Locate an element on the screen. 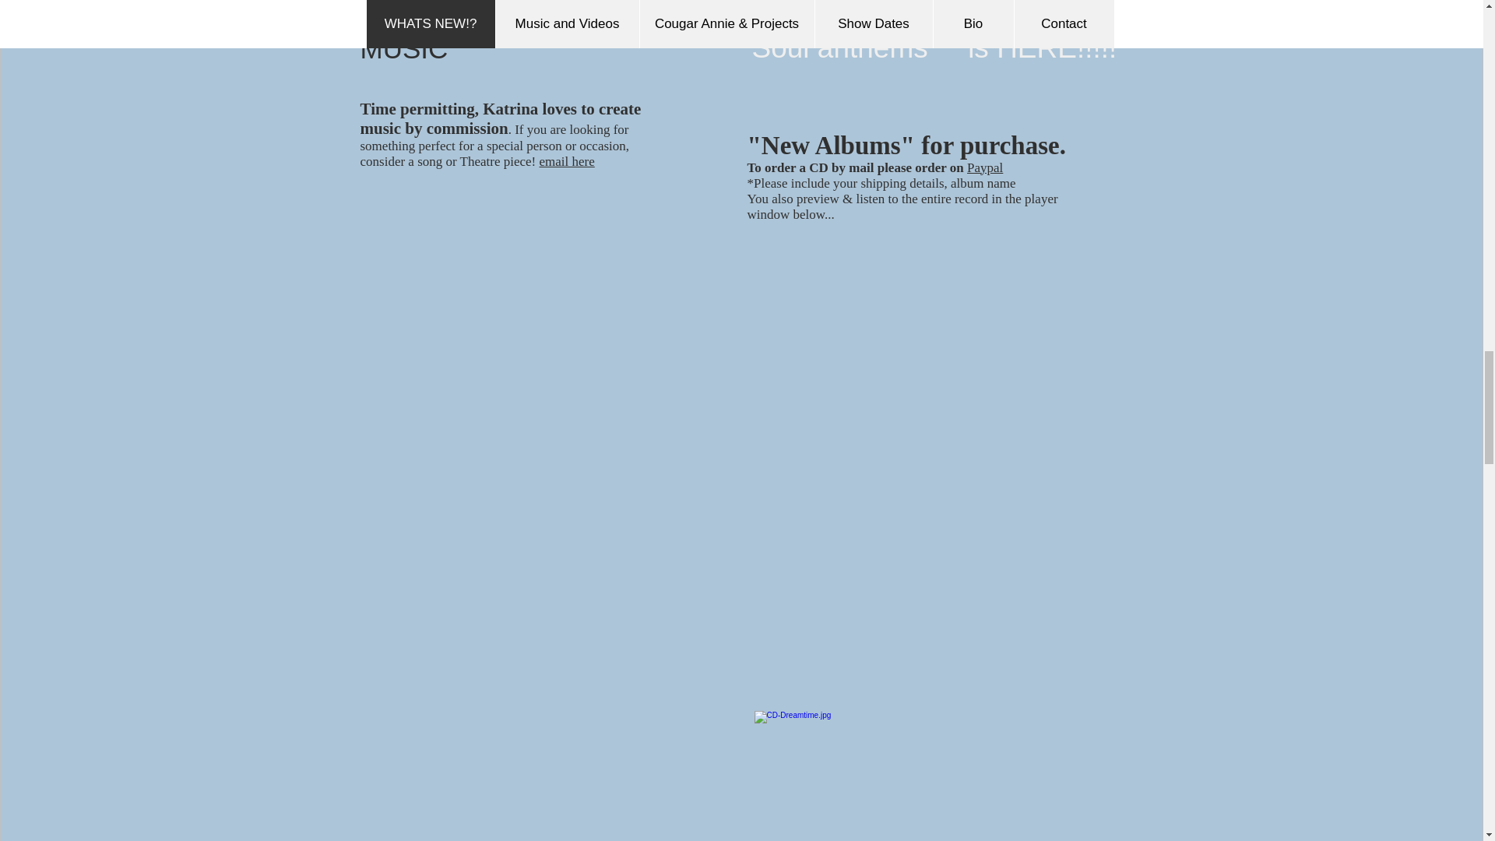 This screenshot has width=1495, height=841. Paypal is located at coordinates (985, 167).